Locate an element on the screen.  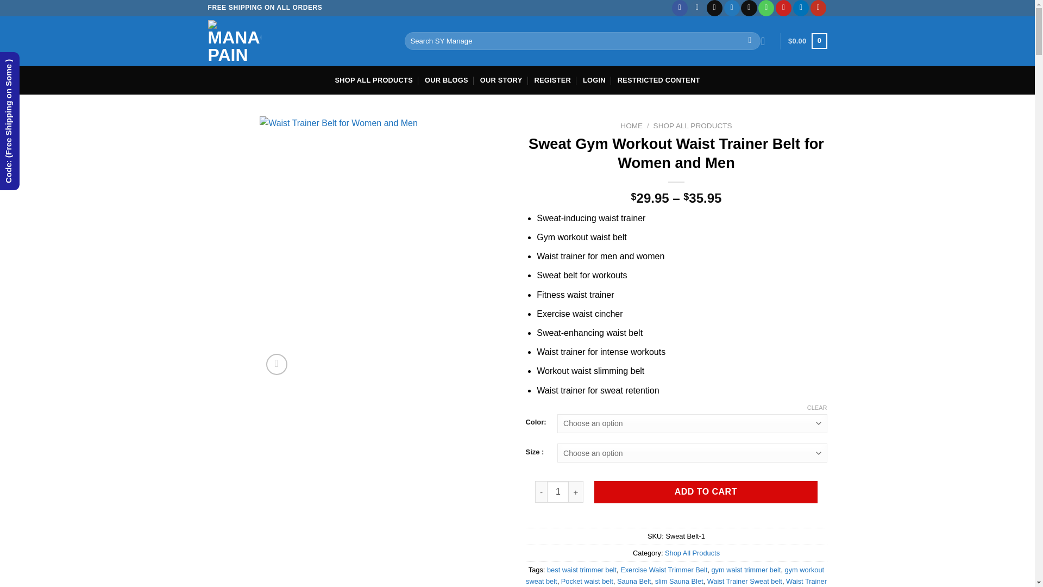
Follow on LinkedIn is located at coordinates (801, 8).